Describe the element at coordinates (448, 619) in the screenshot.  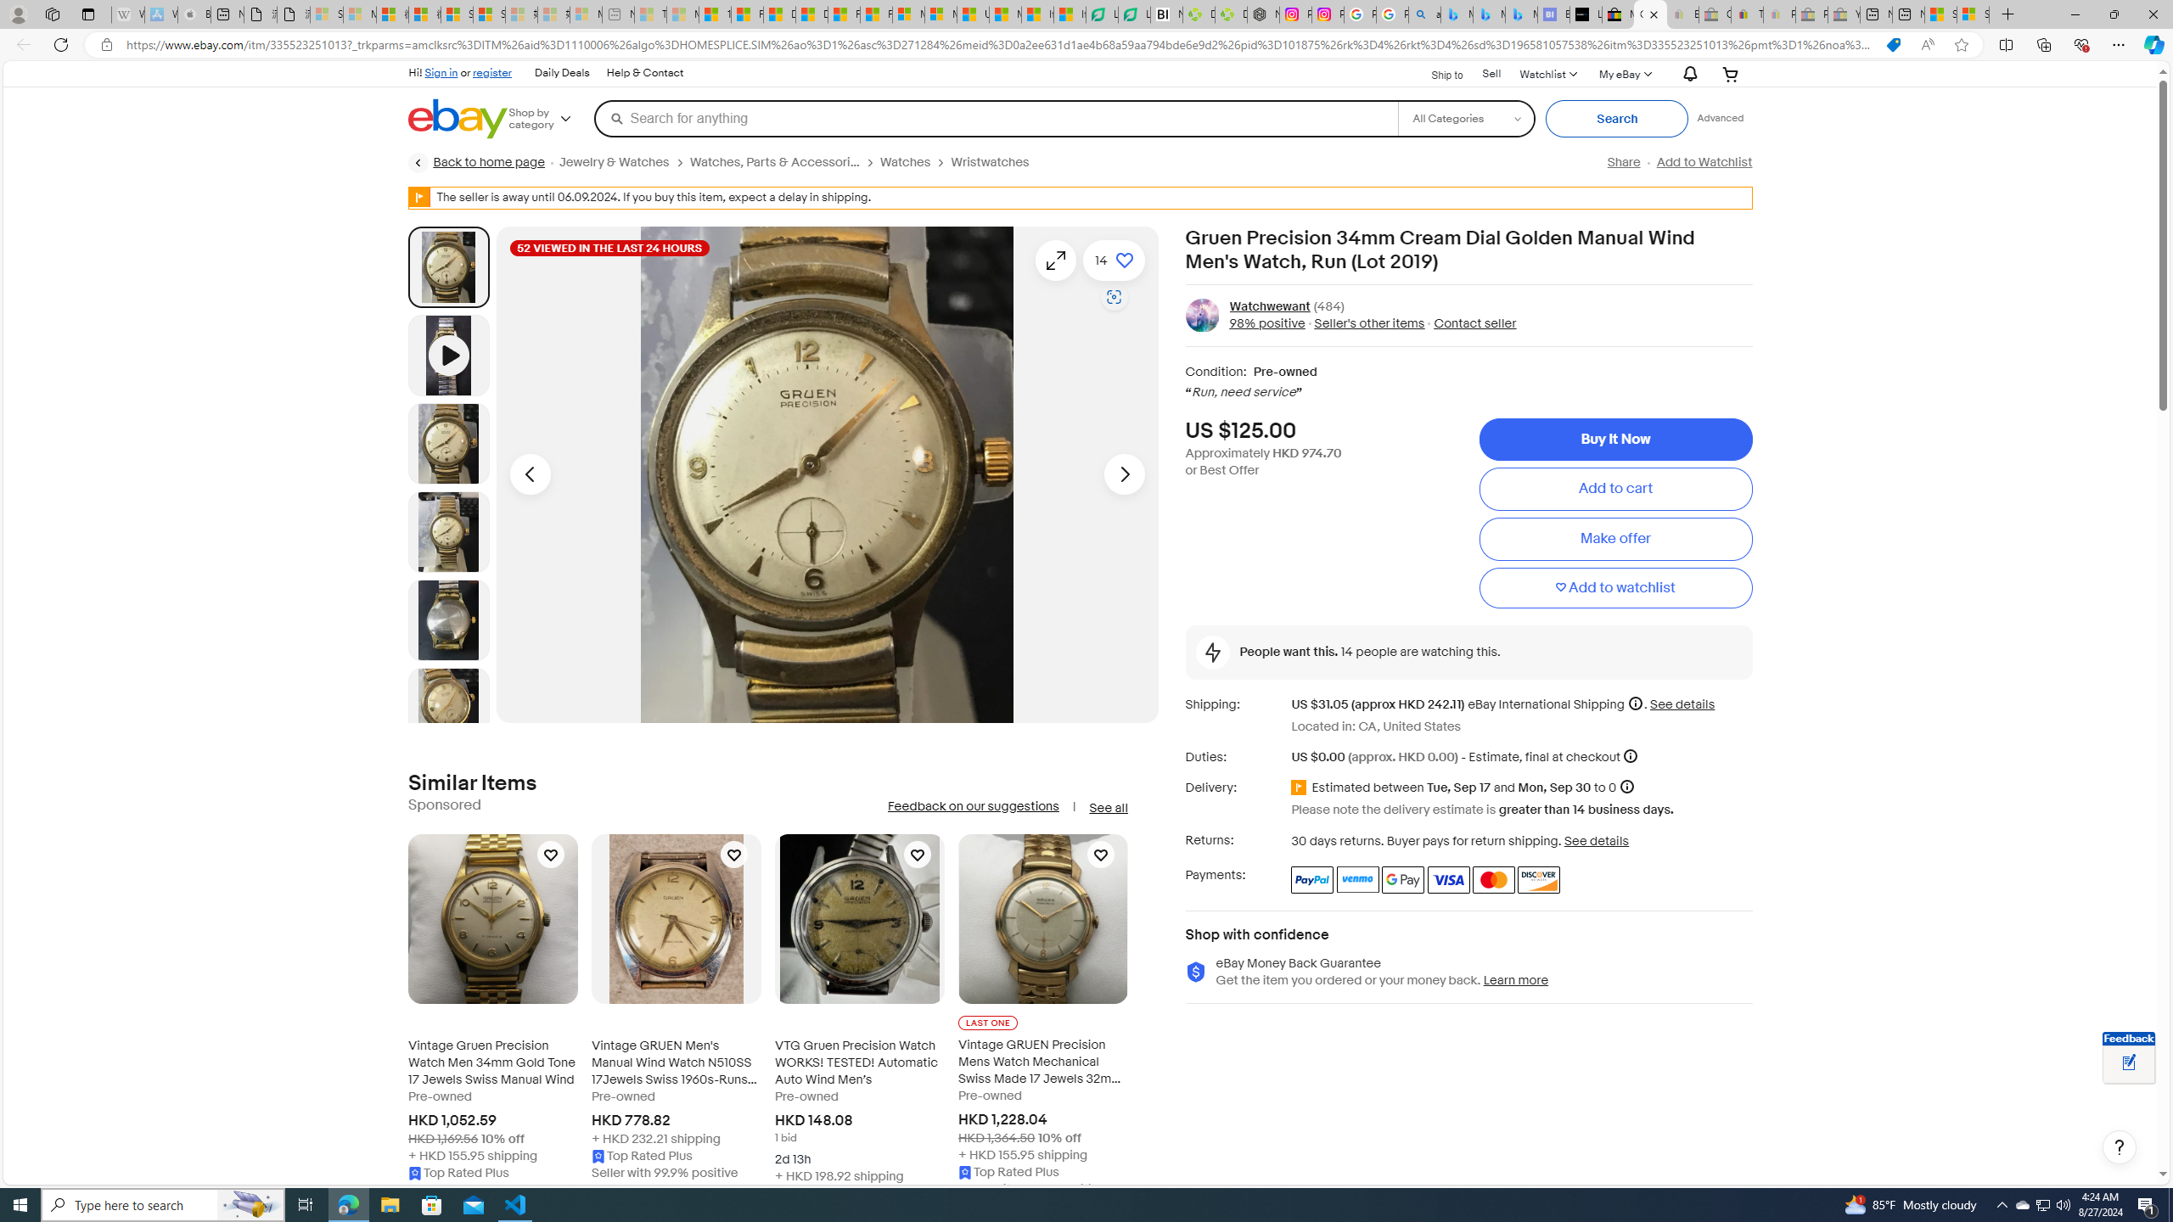
I see `Picture 4 of 13` at that location.